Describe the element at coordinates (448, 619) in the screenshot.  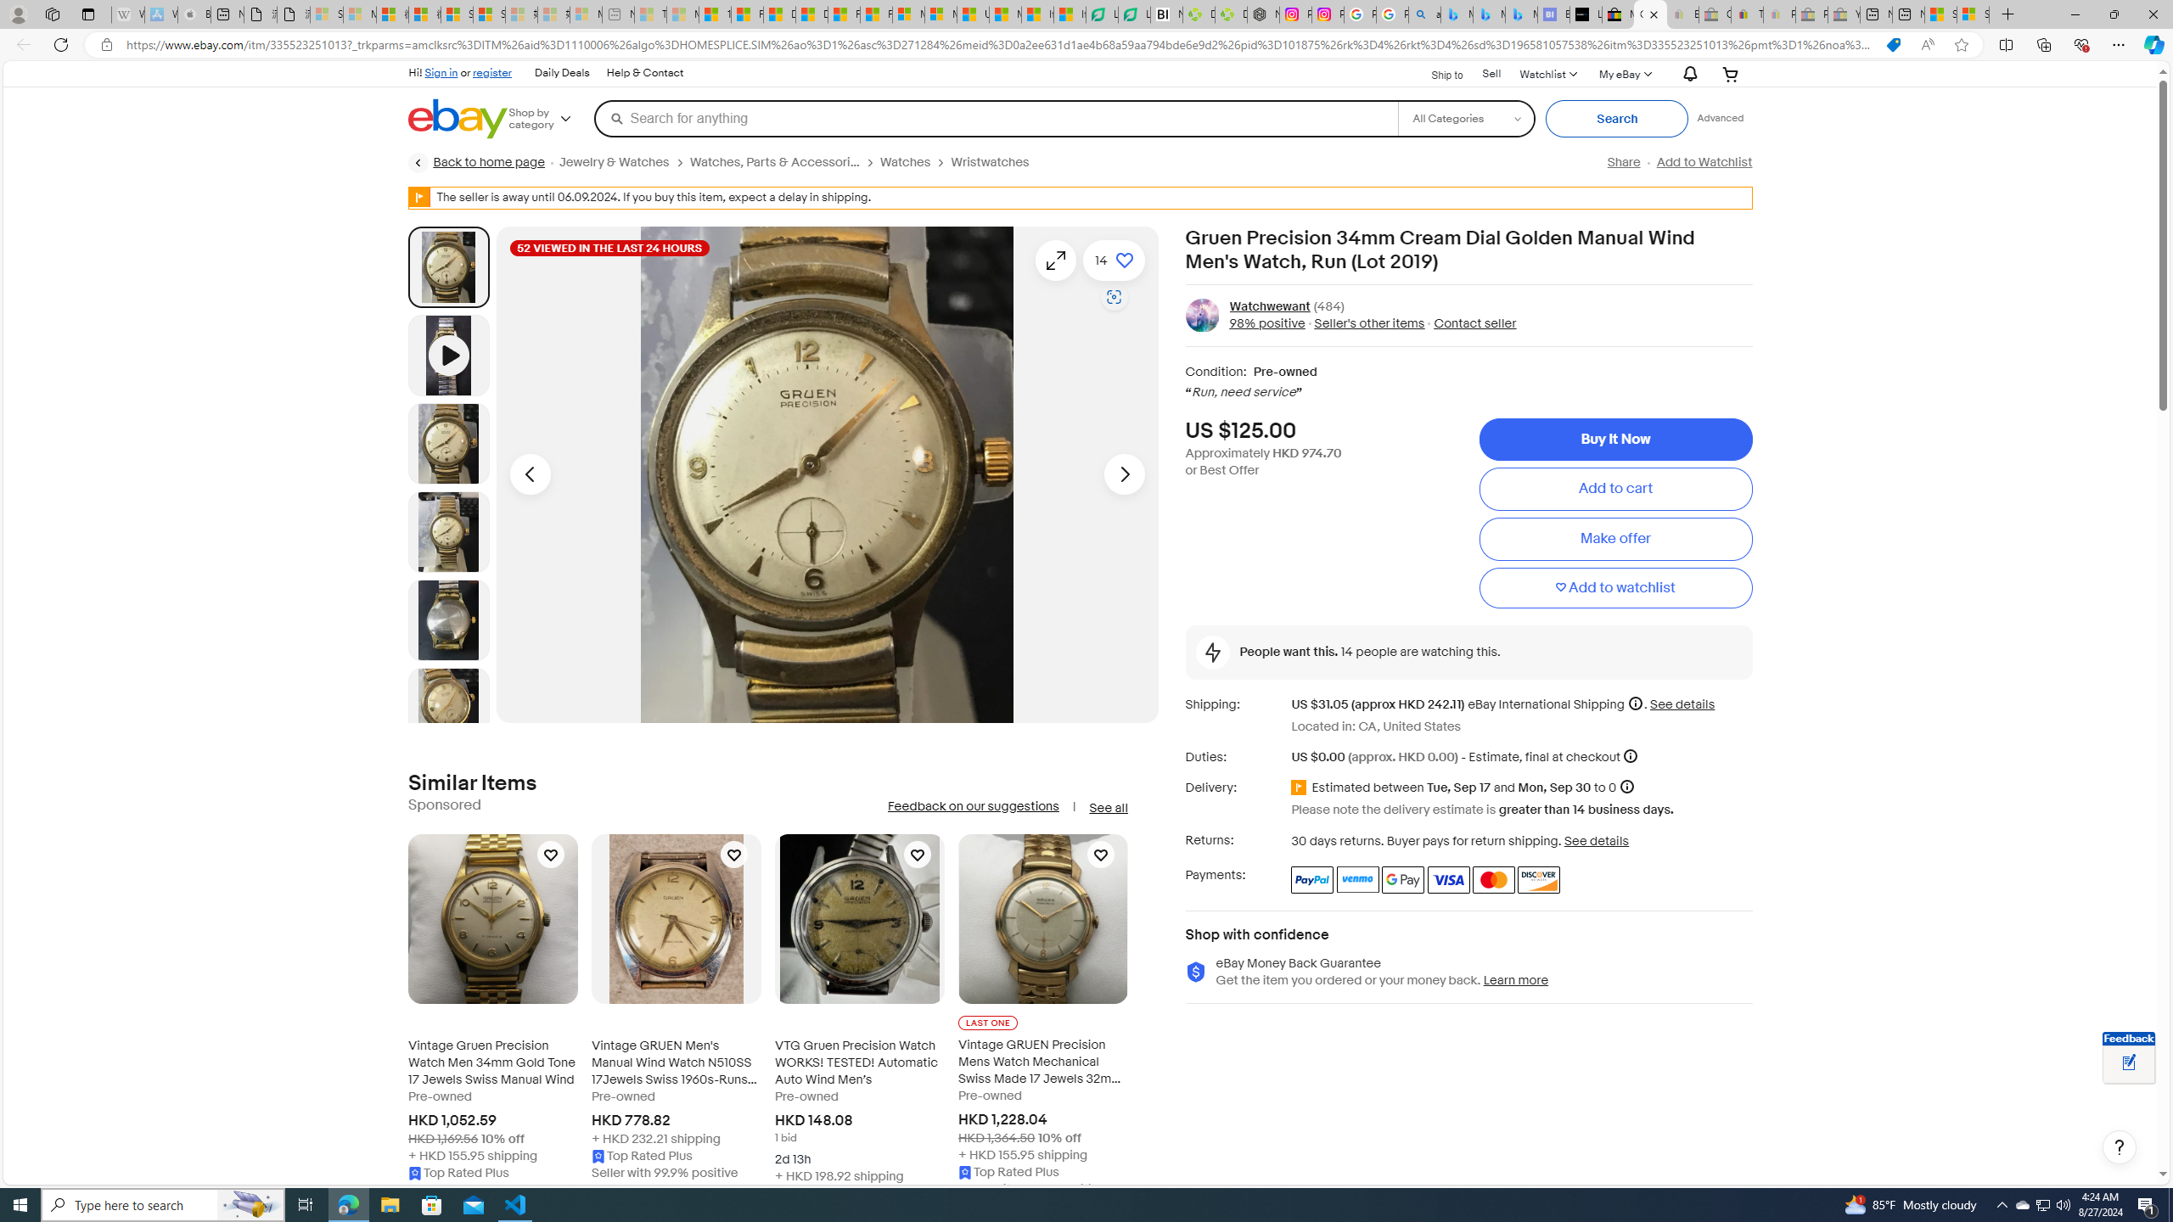
I see `Picture 4 of 13` at that location.